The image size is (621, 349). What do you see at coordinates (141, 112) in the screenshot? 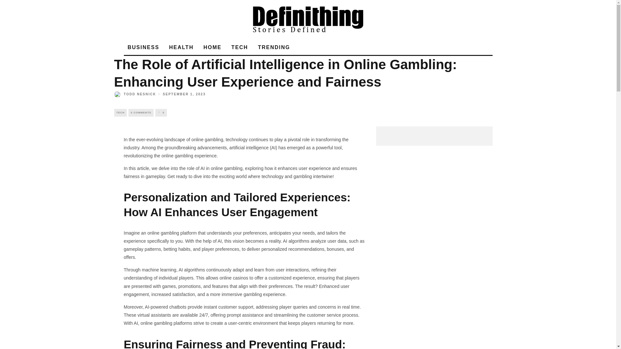
I see `0 COMMENTS` at bounding box center [141, 112].